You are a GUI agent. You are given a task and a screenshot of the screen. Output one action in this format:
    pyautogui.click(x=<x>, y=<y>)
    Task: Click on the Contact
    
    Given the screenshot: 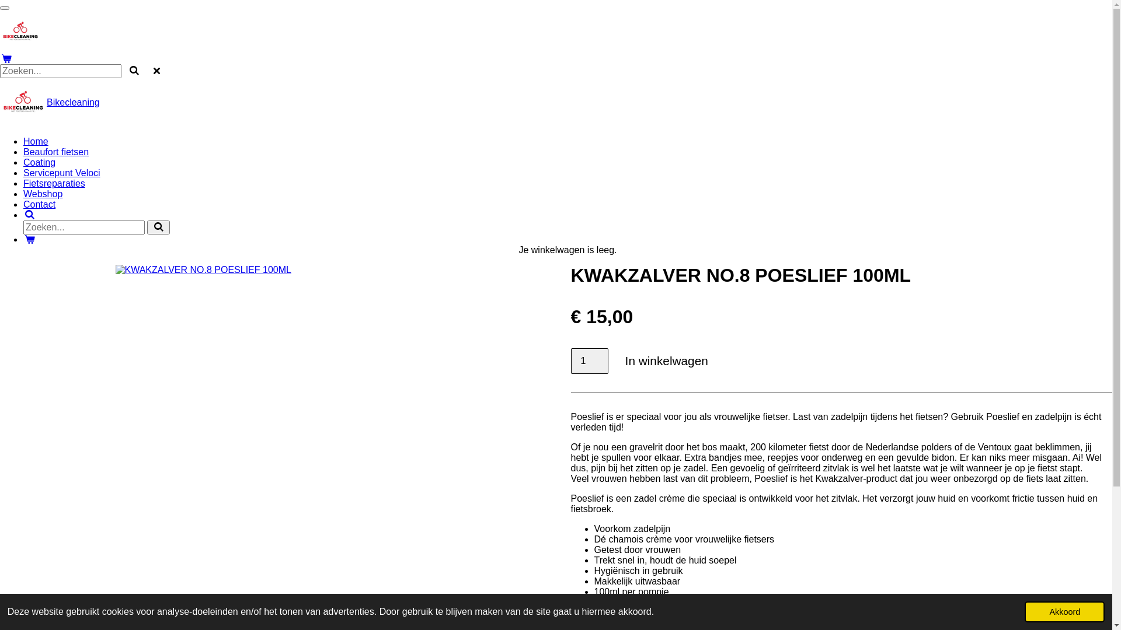 What is the action you would take?
    pyautogui.click(x=40, y=204)
    